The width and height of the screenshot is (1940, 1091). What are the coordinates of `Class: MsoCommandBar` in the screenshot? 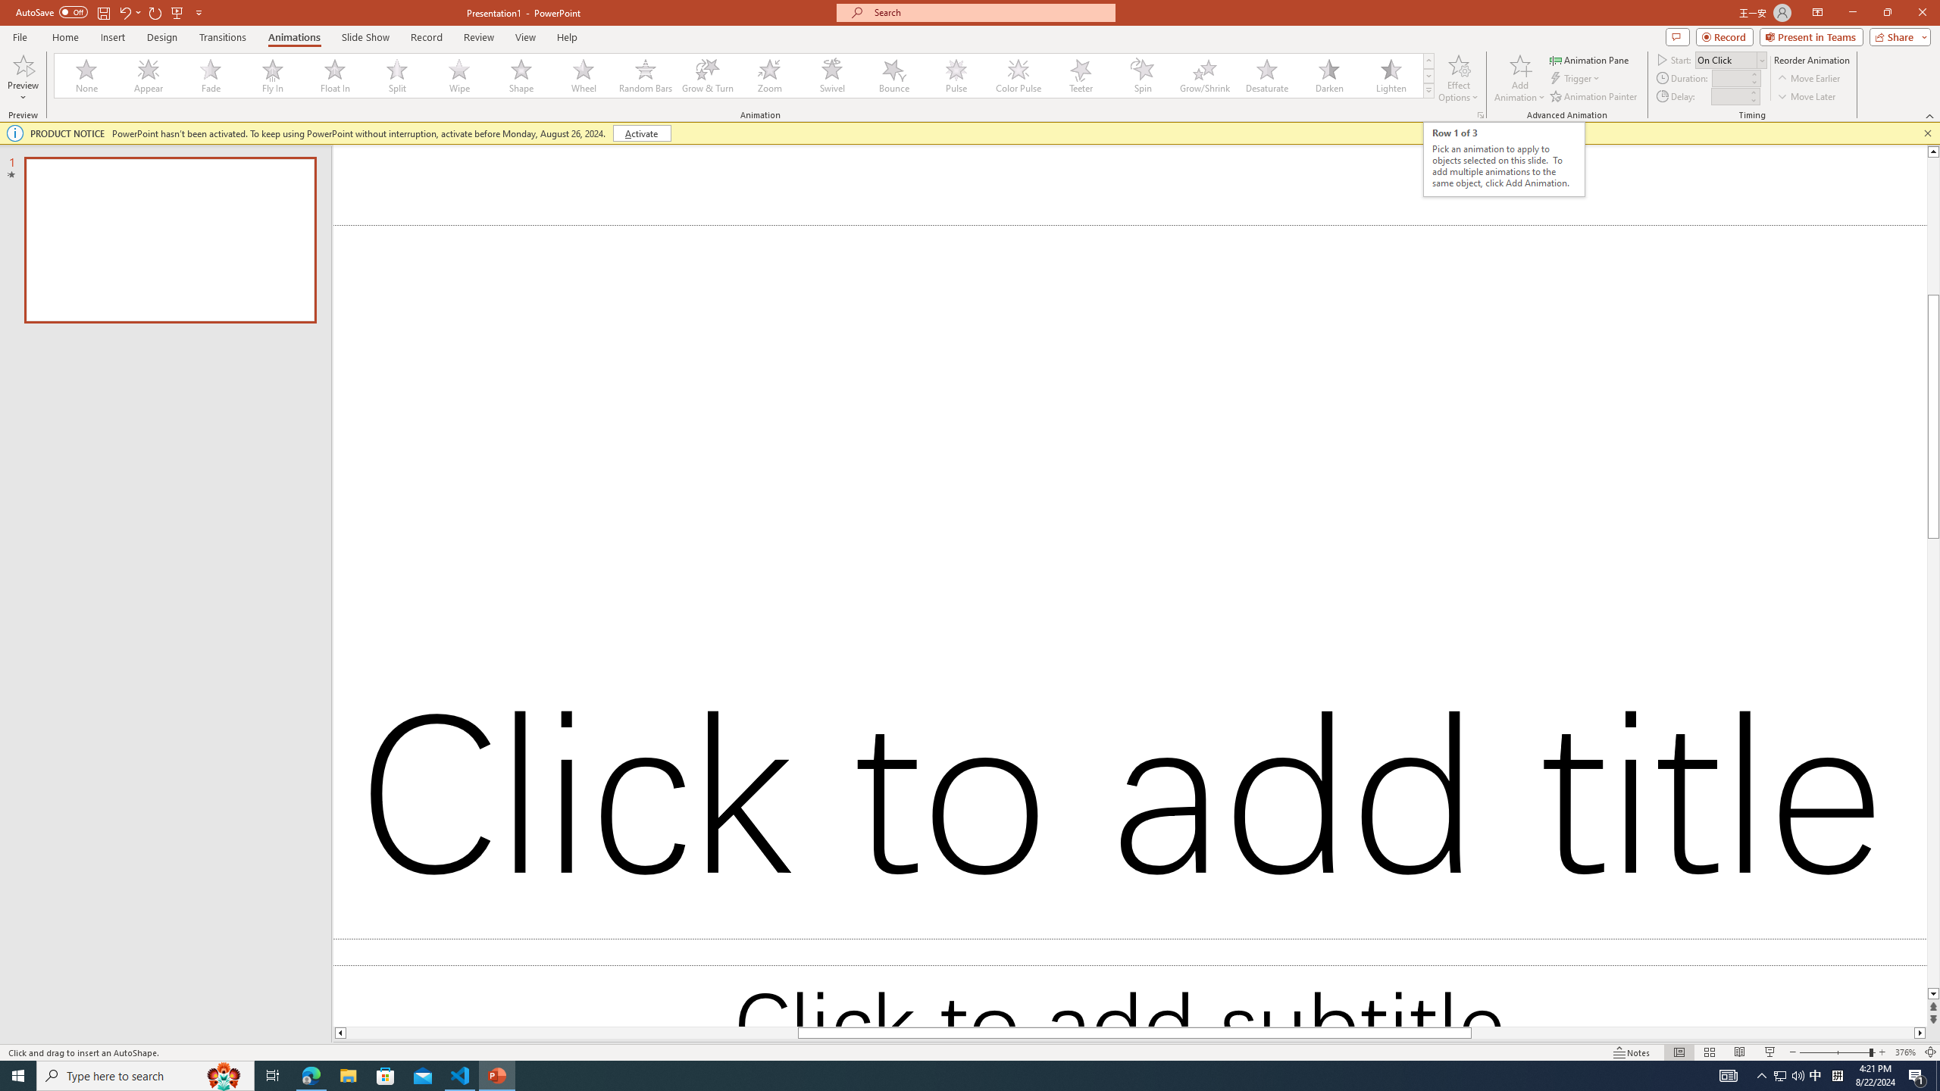 It's located at (970, 1052).